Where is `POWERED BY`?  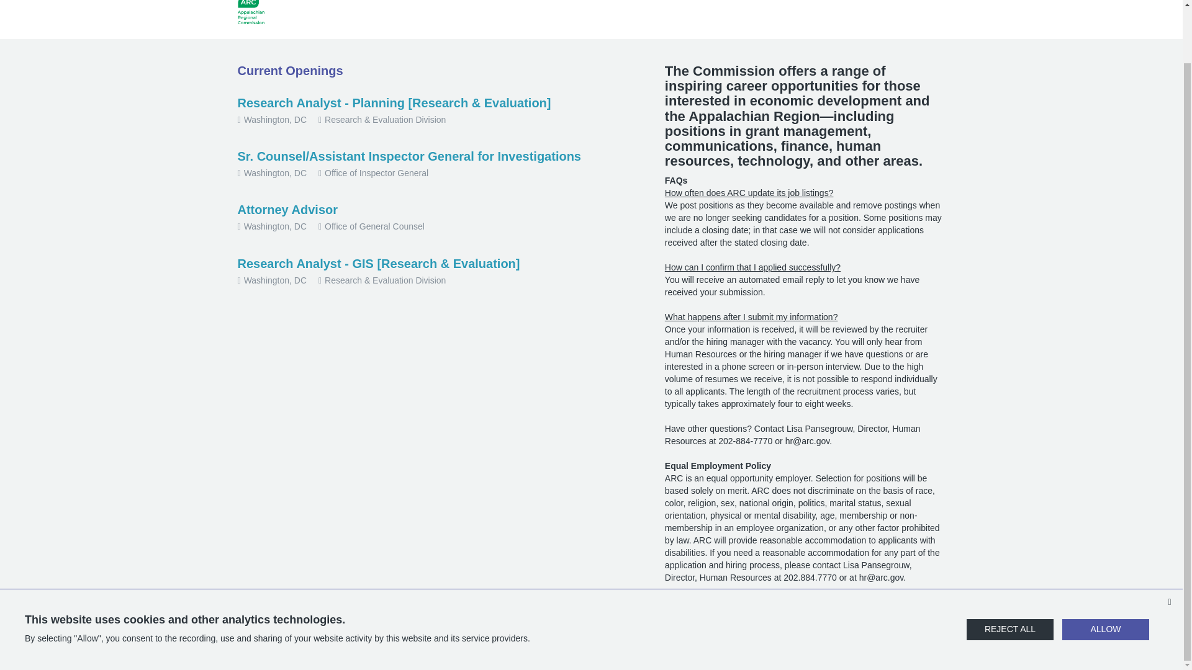 POWERED BY is located at coordinates (591, 644).